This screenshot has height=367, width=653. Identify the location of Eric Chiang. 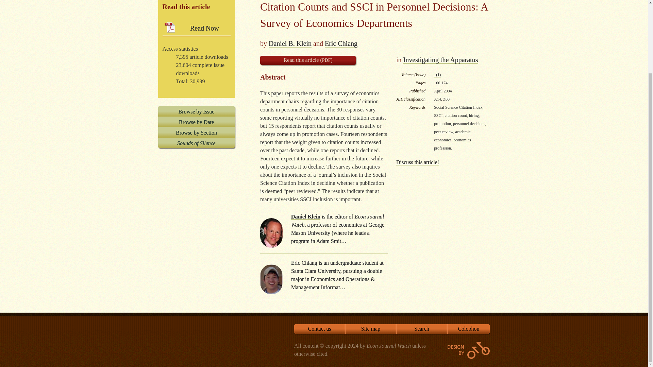
(341, 43).